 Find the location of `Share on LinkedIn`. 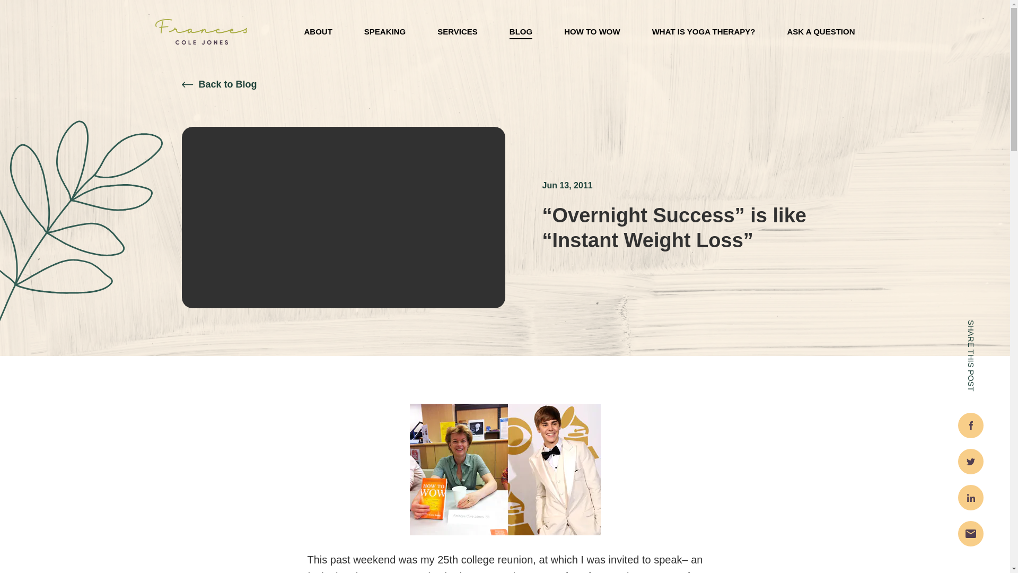

Share on LinkedIn is located at coordinates (970, 498).